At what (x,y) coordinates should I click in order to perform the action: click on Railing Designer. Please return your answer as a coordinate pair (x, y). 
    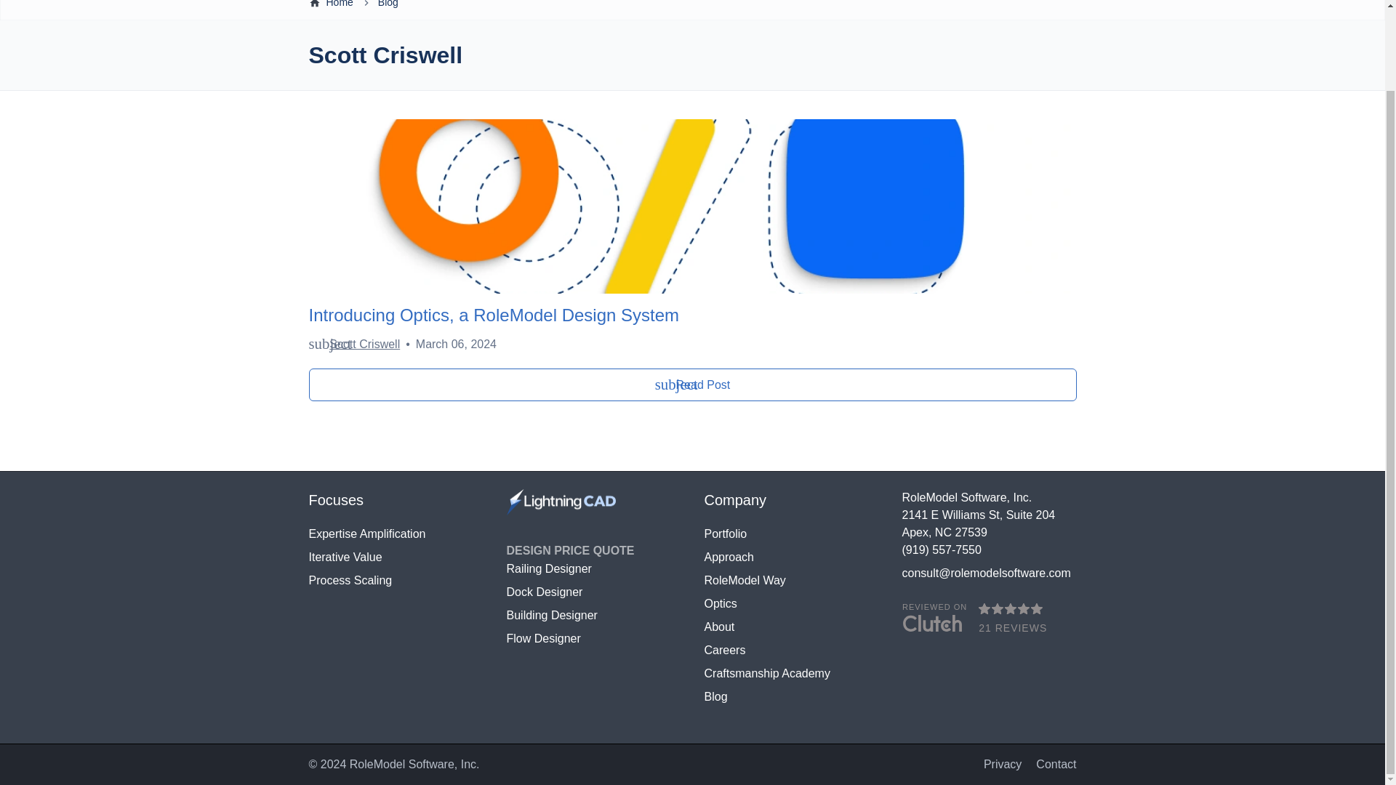
    Looking at the image, I should click on (593, 568).